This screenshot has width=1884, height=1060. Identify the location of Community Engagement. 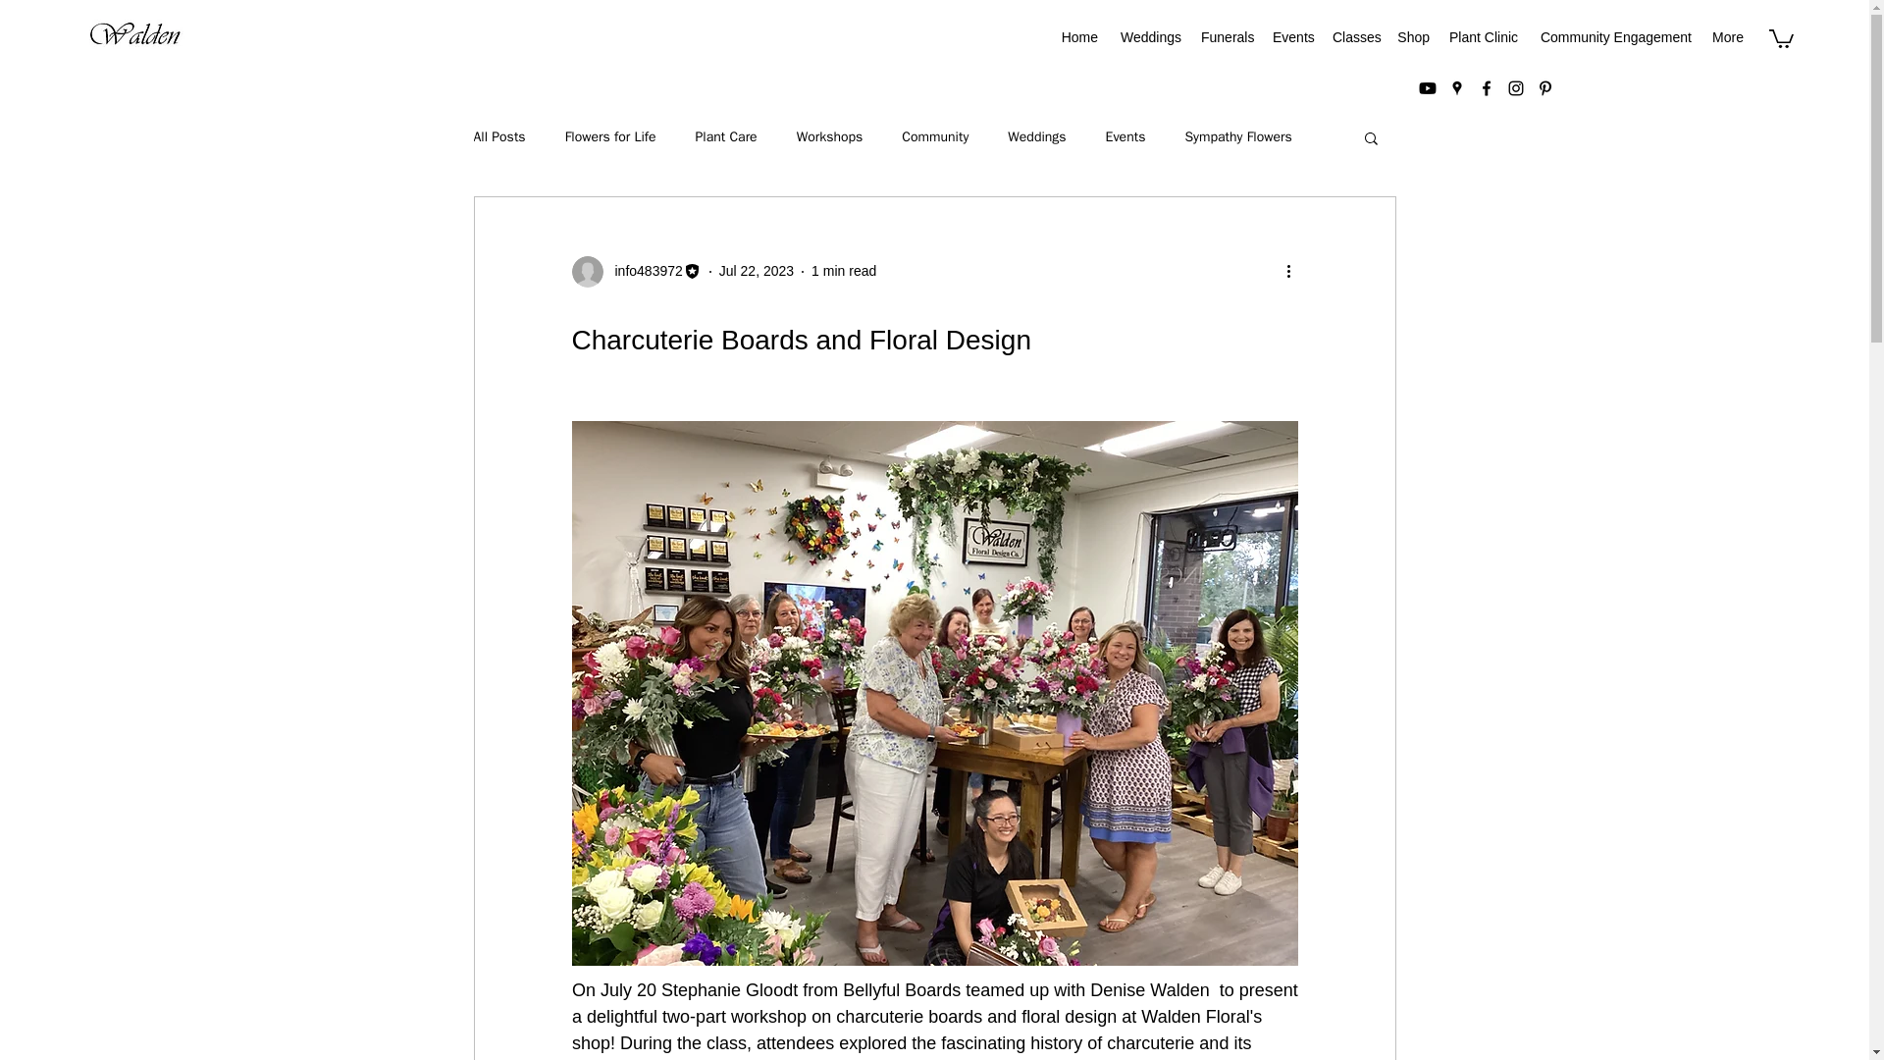
(1613, 36).